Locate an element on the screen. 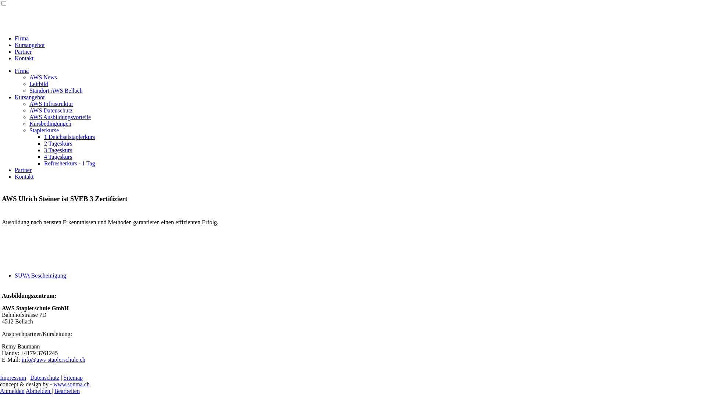  AWS Infrastruktur is located at coordinates (51, 104).